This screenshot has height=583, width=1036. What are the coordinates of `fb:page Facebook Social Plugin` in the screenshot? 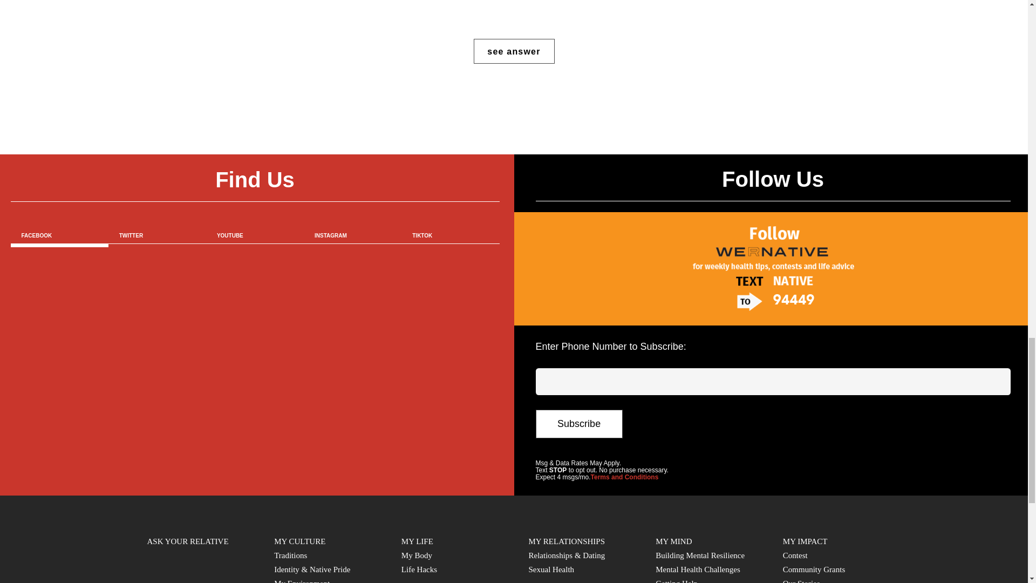 It's located at (255, 370).